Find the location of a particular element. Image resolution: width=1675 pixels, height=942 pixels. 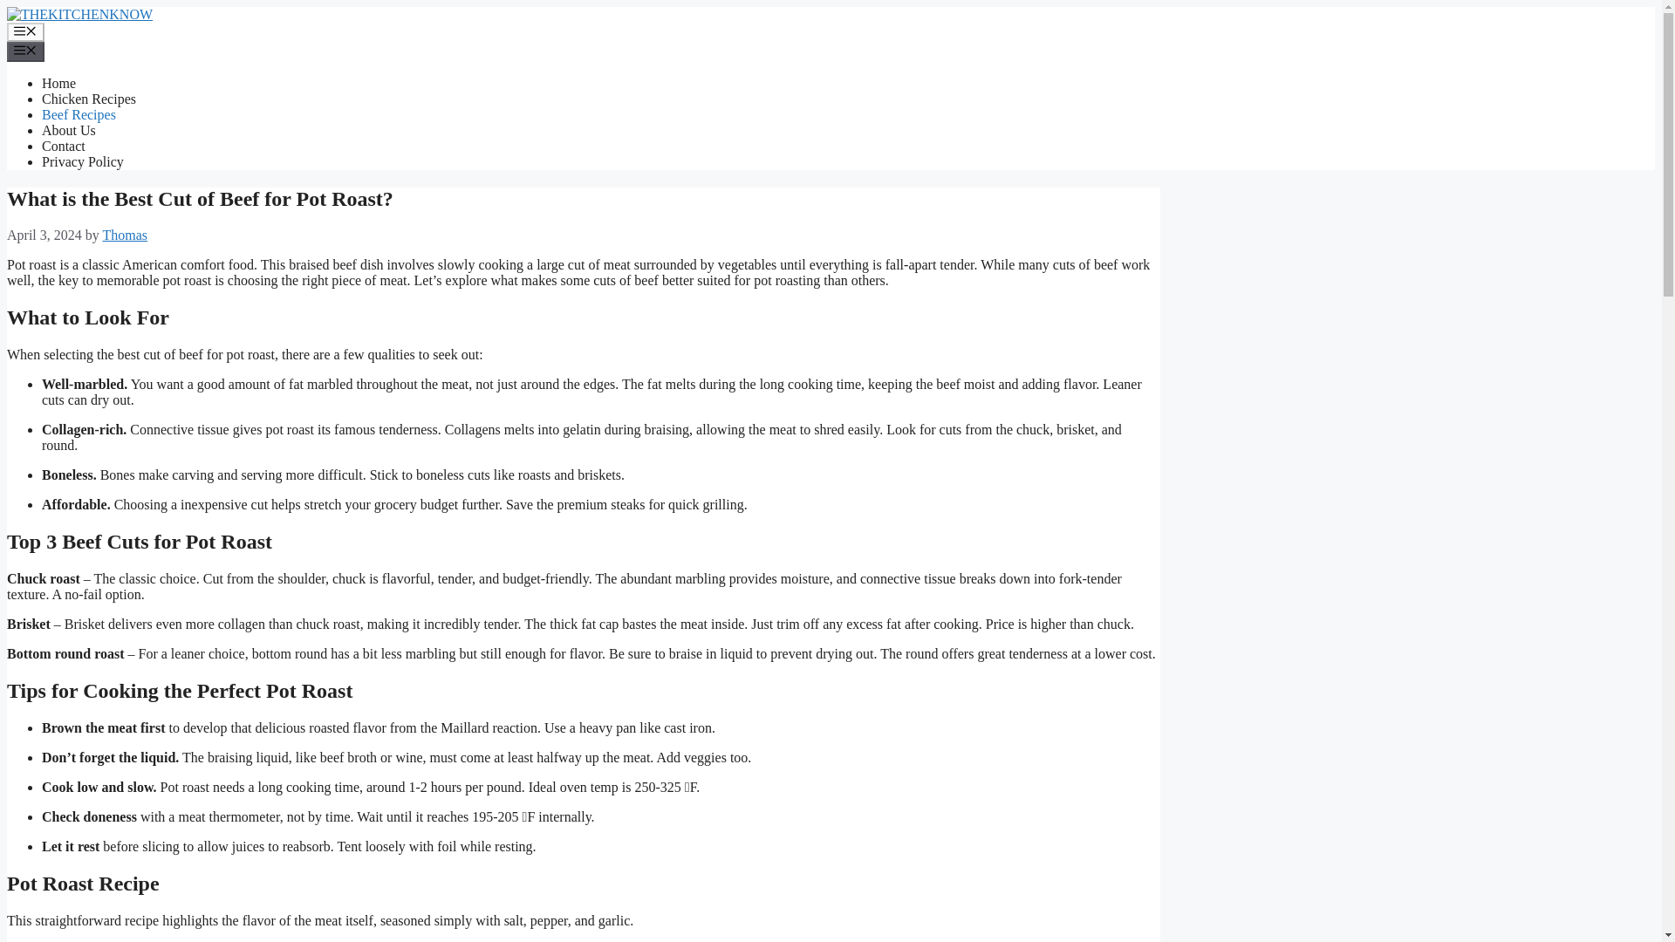

Chicken Recipes is located at coordinates (89, 99).